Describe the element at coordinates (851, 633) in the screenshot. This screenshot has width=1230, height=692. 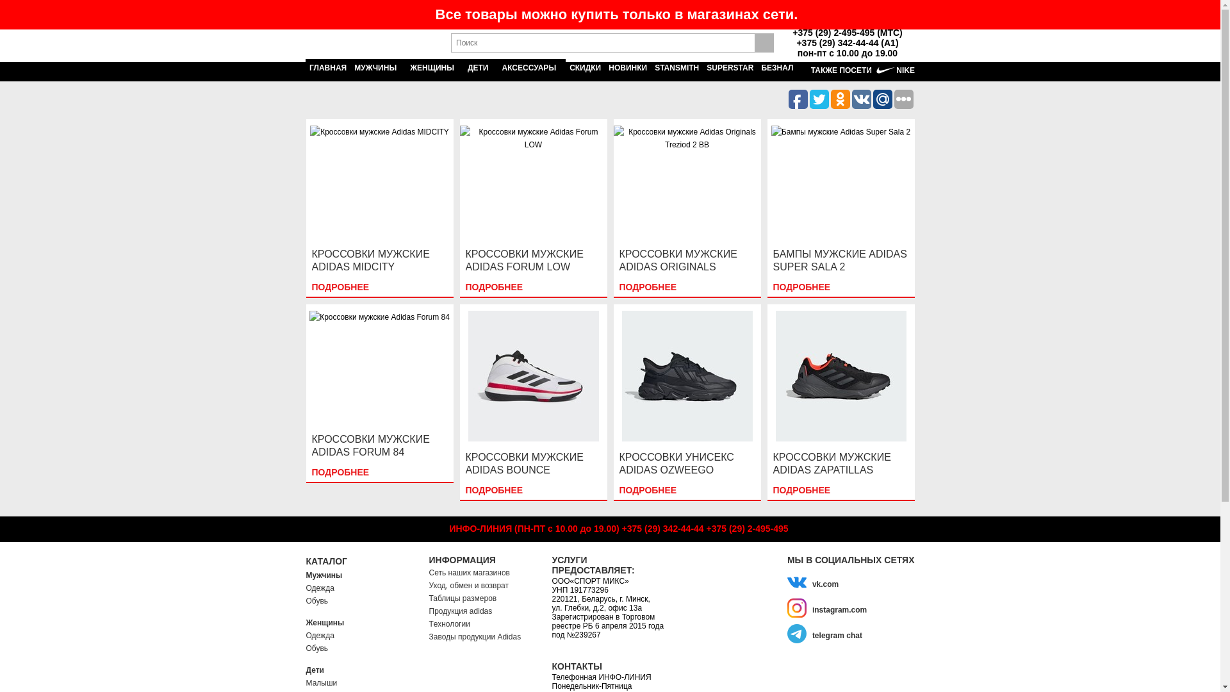
I see `telegram chat` at that location.